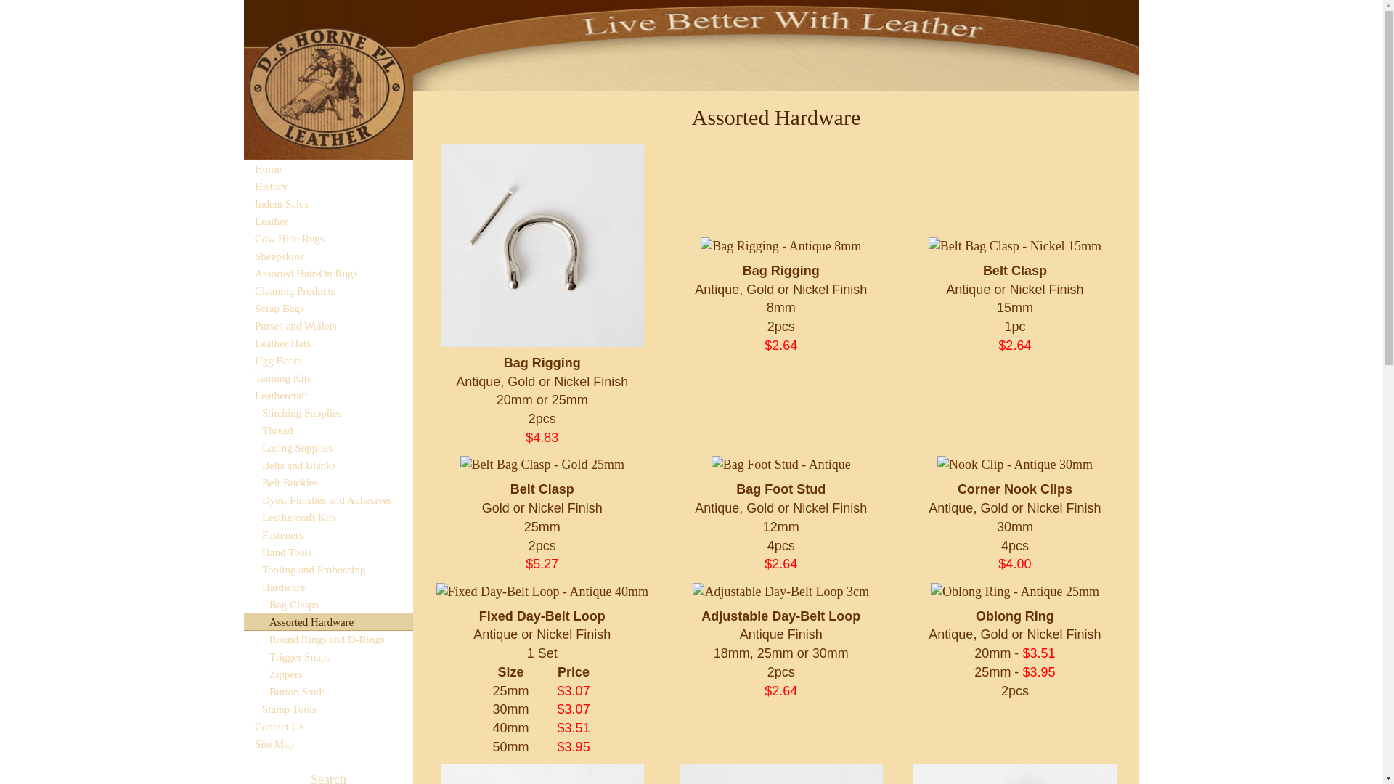  I want to click on Oblong Ring - Antique 25mm, so click(1015, 592).